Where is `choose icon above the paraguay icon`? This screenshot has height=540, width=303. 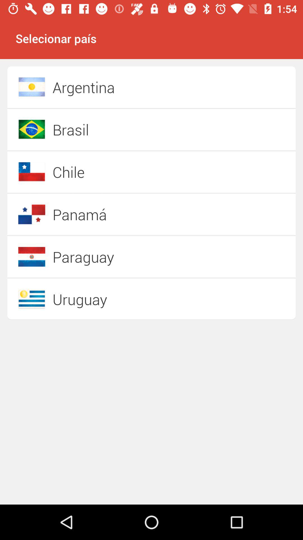
choose icon above the paraguay icon is located at coordinates (132, 214).